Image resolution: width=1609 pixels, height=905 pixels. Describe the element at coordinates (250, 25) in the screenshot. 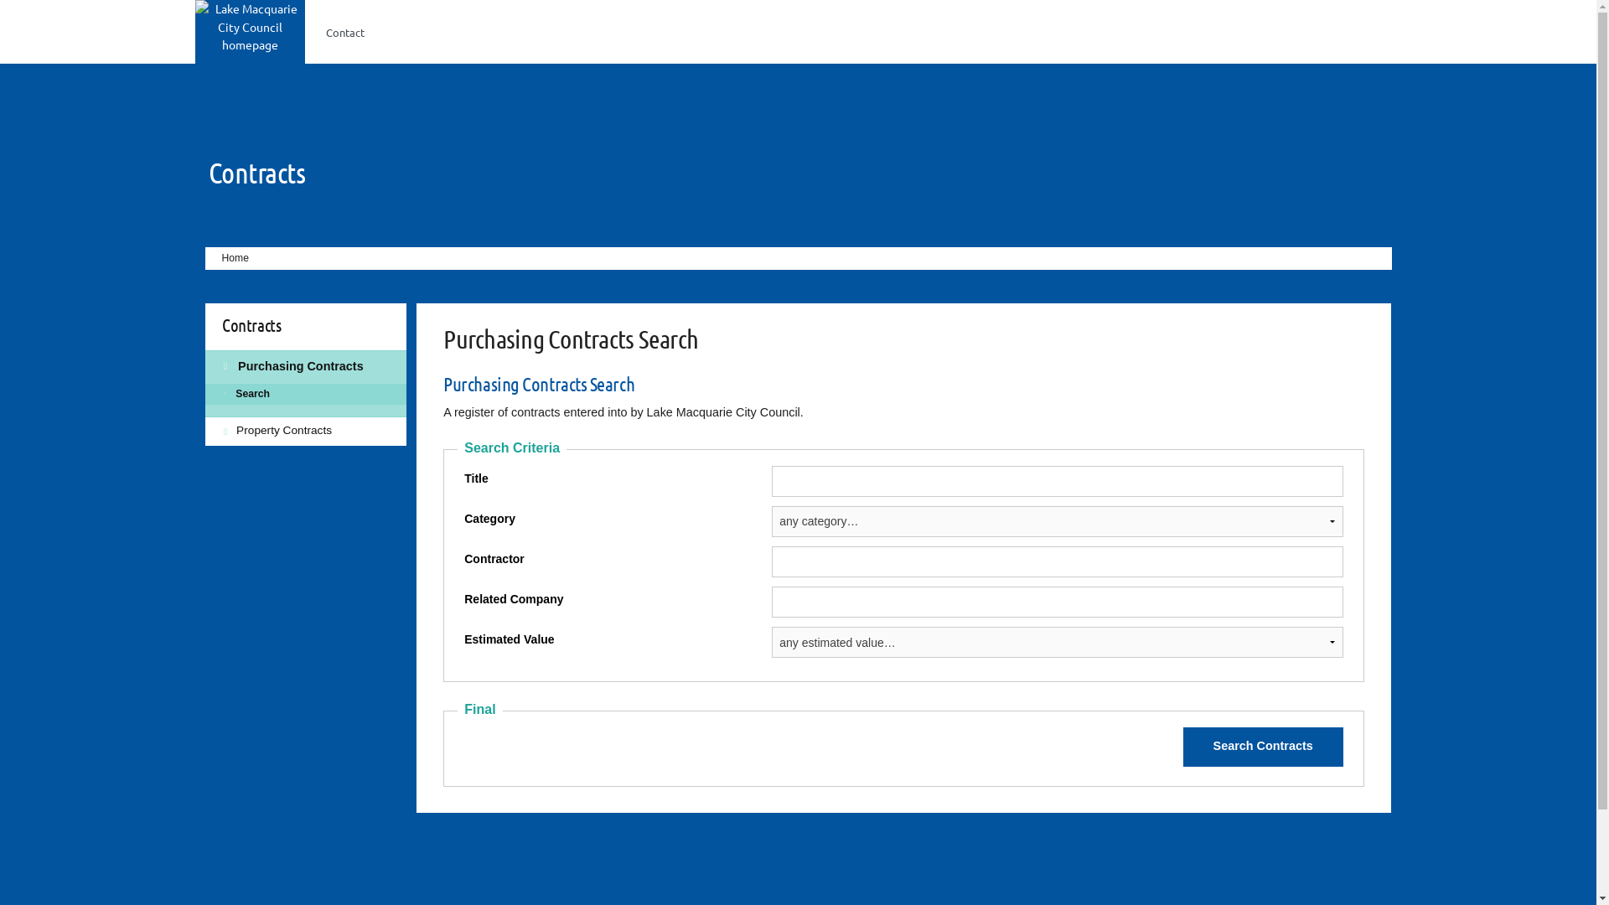

I see `Go to homepage` at that location.